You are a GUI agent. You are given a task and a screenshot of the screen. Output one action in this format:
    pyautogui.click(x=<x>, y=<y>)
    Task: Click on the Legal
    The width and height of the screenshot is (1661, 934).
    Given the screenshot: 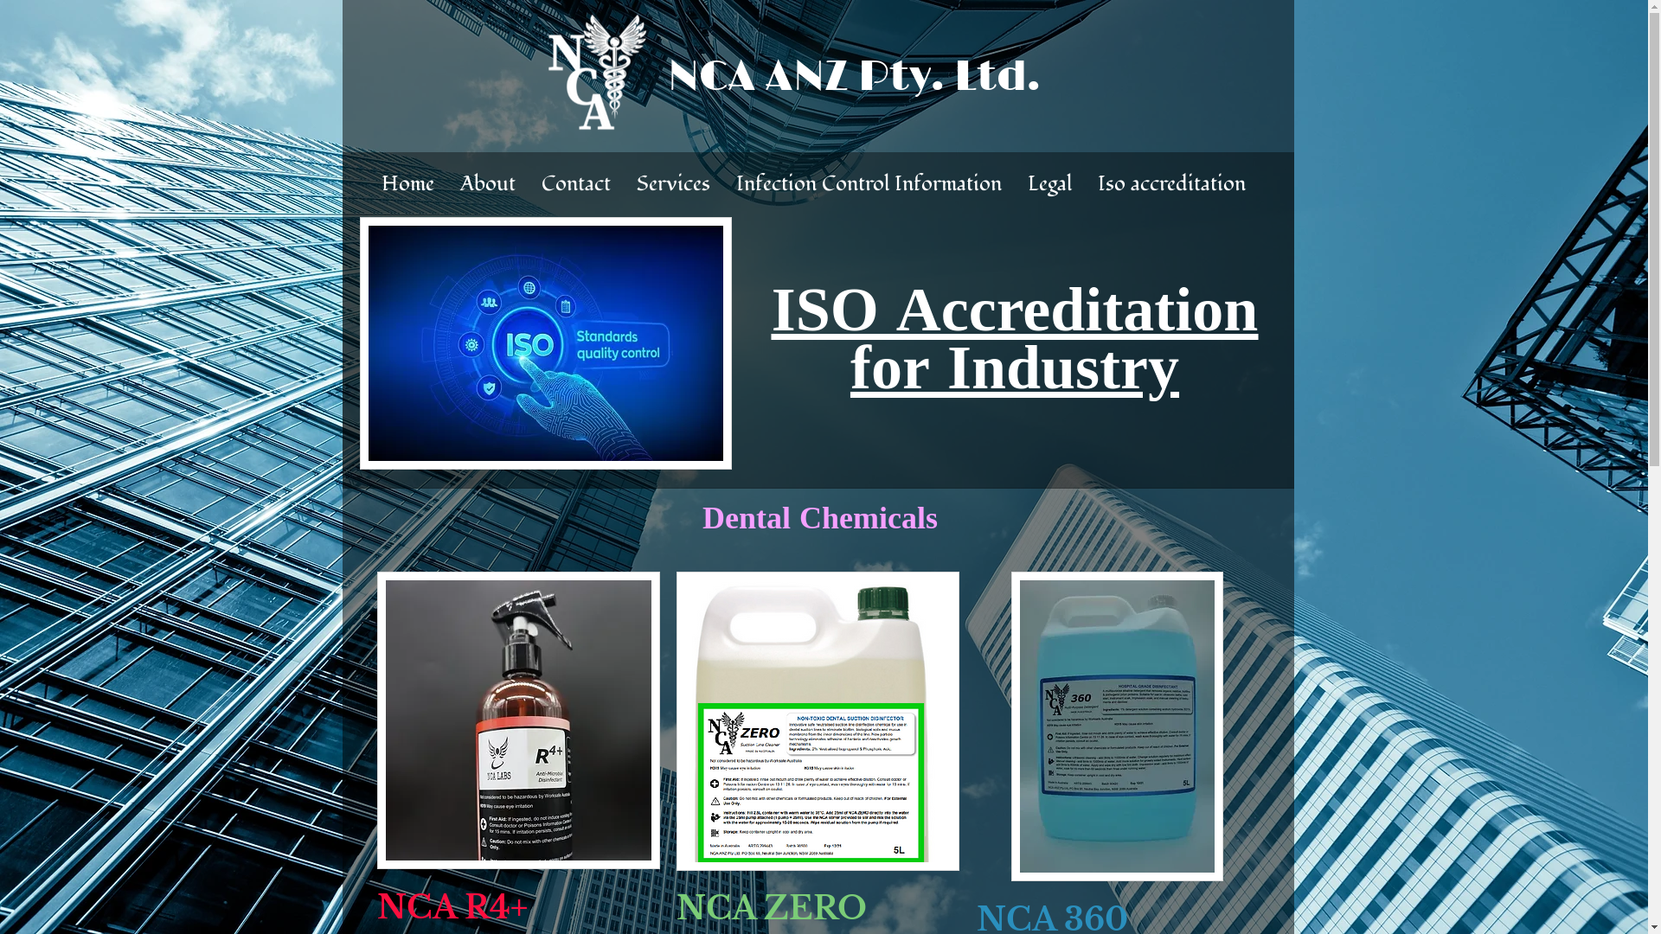 What is the action you would take?
    pyautogui.click(x=1050, y=184)
    